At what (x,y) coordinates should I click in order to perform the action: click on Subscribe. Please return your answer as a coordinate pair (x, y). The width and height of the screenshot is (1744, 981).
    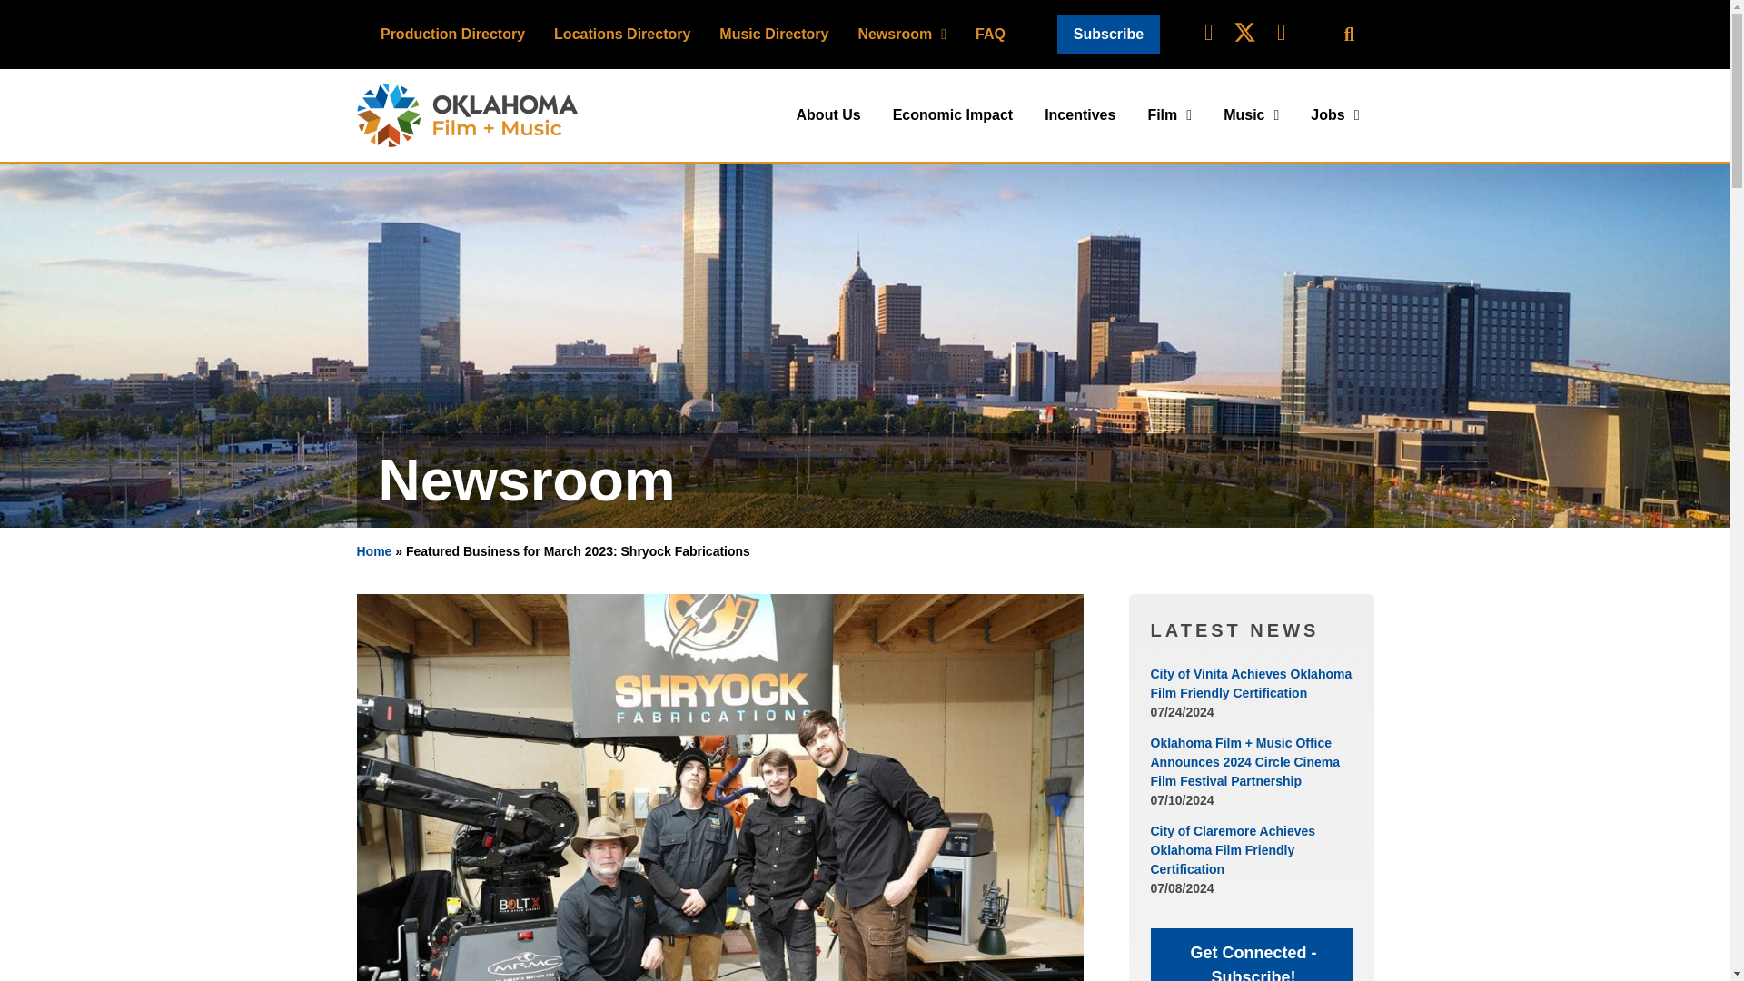
    Looking at the image, I should click on (1108, 35).